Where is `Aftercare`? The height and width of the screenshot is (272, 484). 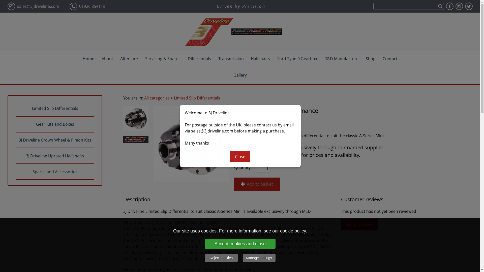
Aftercare is located at coordinates (129, 59).